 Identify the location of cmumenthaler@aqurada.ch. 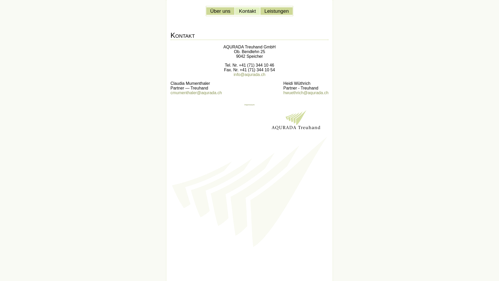
(196, 93).